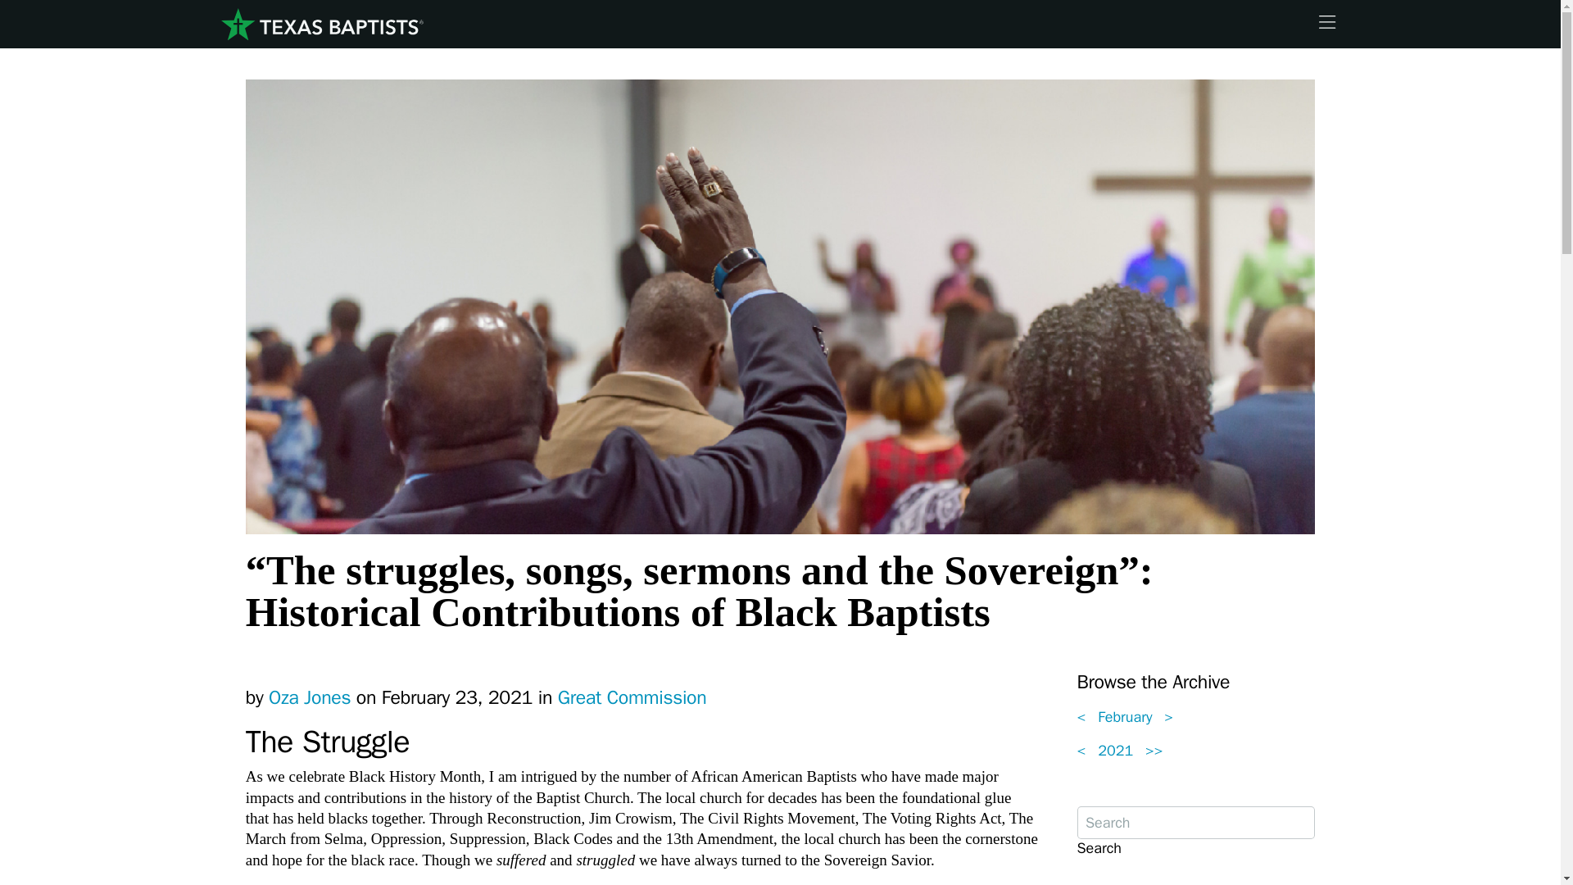 The width and height of the screenshot is (1573, 885). I want to click on February, so click(1125, 716).